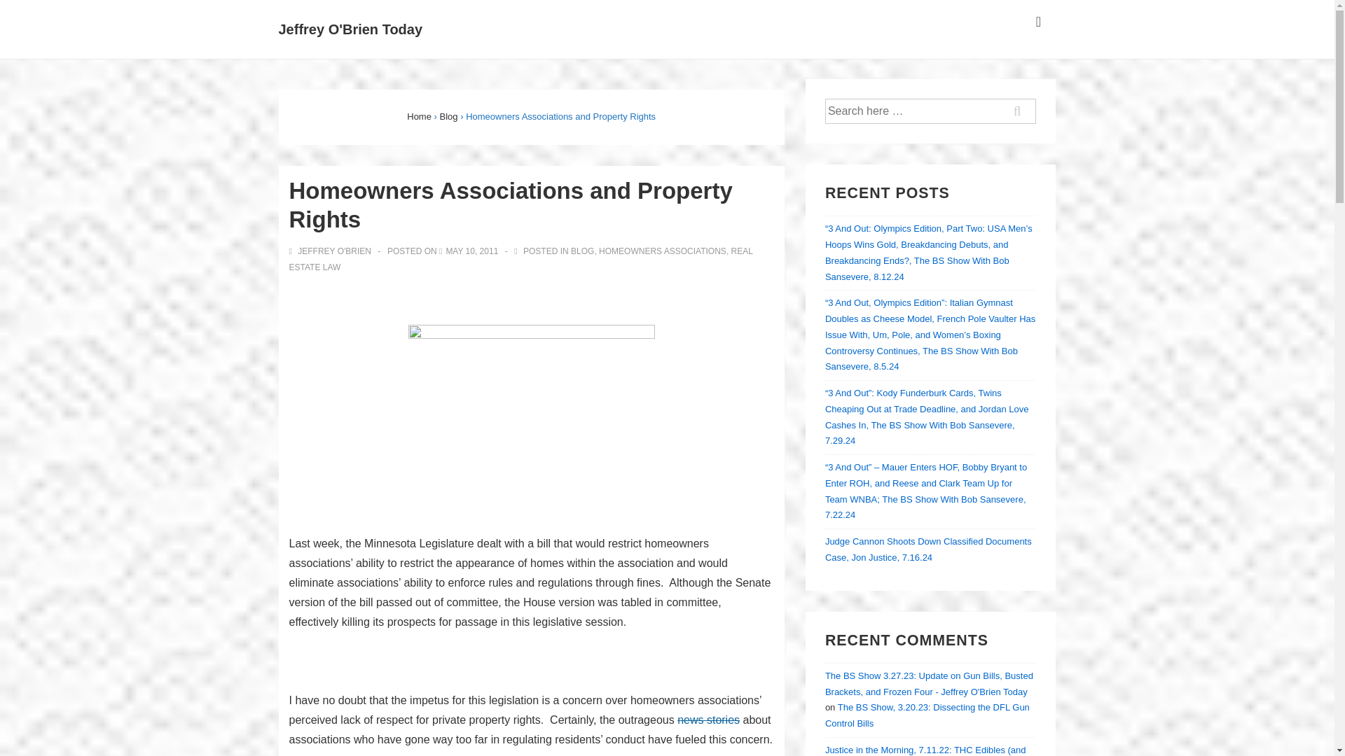 The height and width of the screenshot is (756, 1345). Describe the element at coordinates (520, 259) in the screenshot. I see `REAL ESTATE LAW` at that location.